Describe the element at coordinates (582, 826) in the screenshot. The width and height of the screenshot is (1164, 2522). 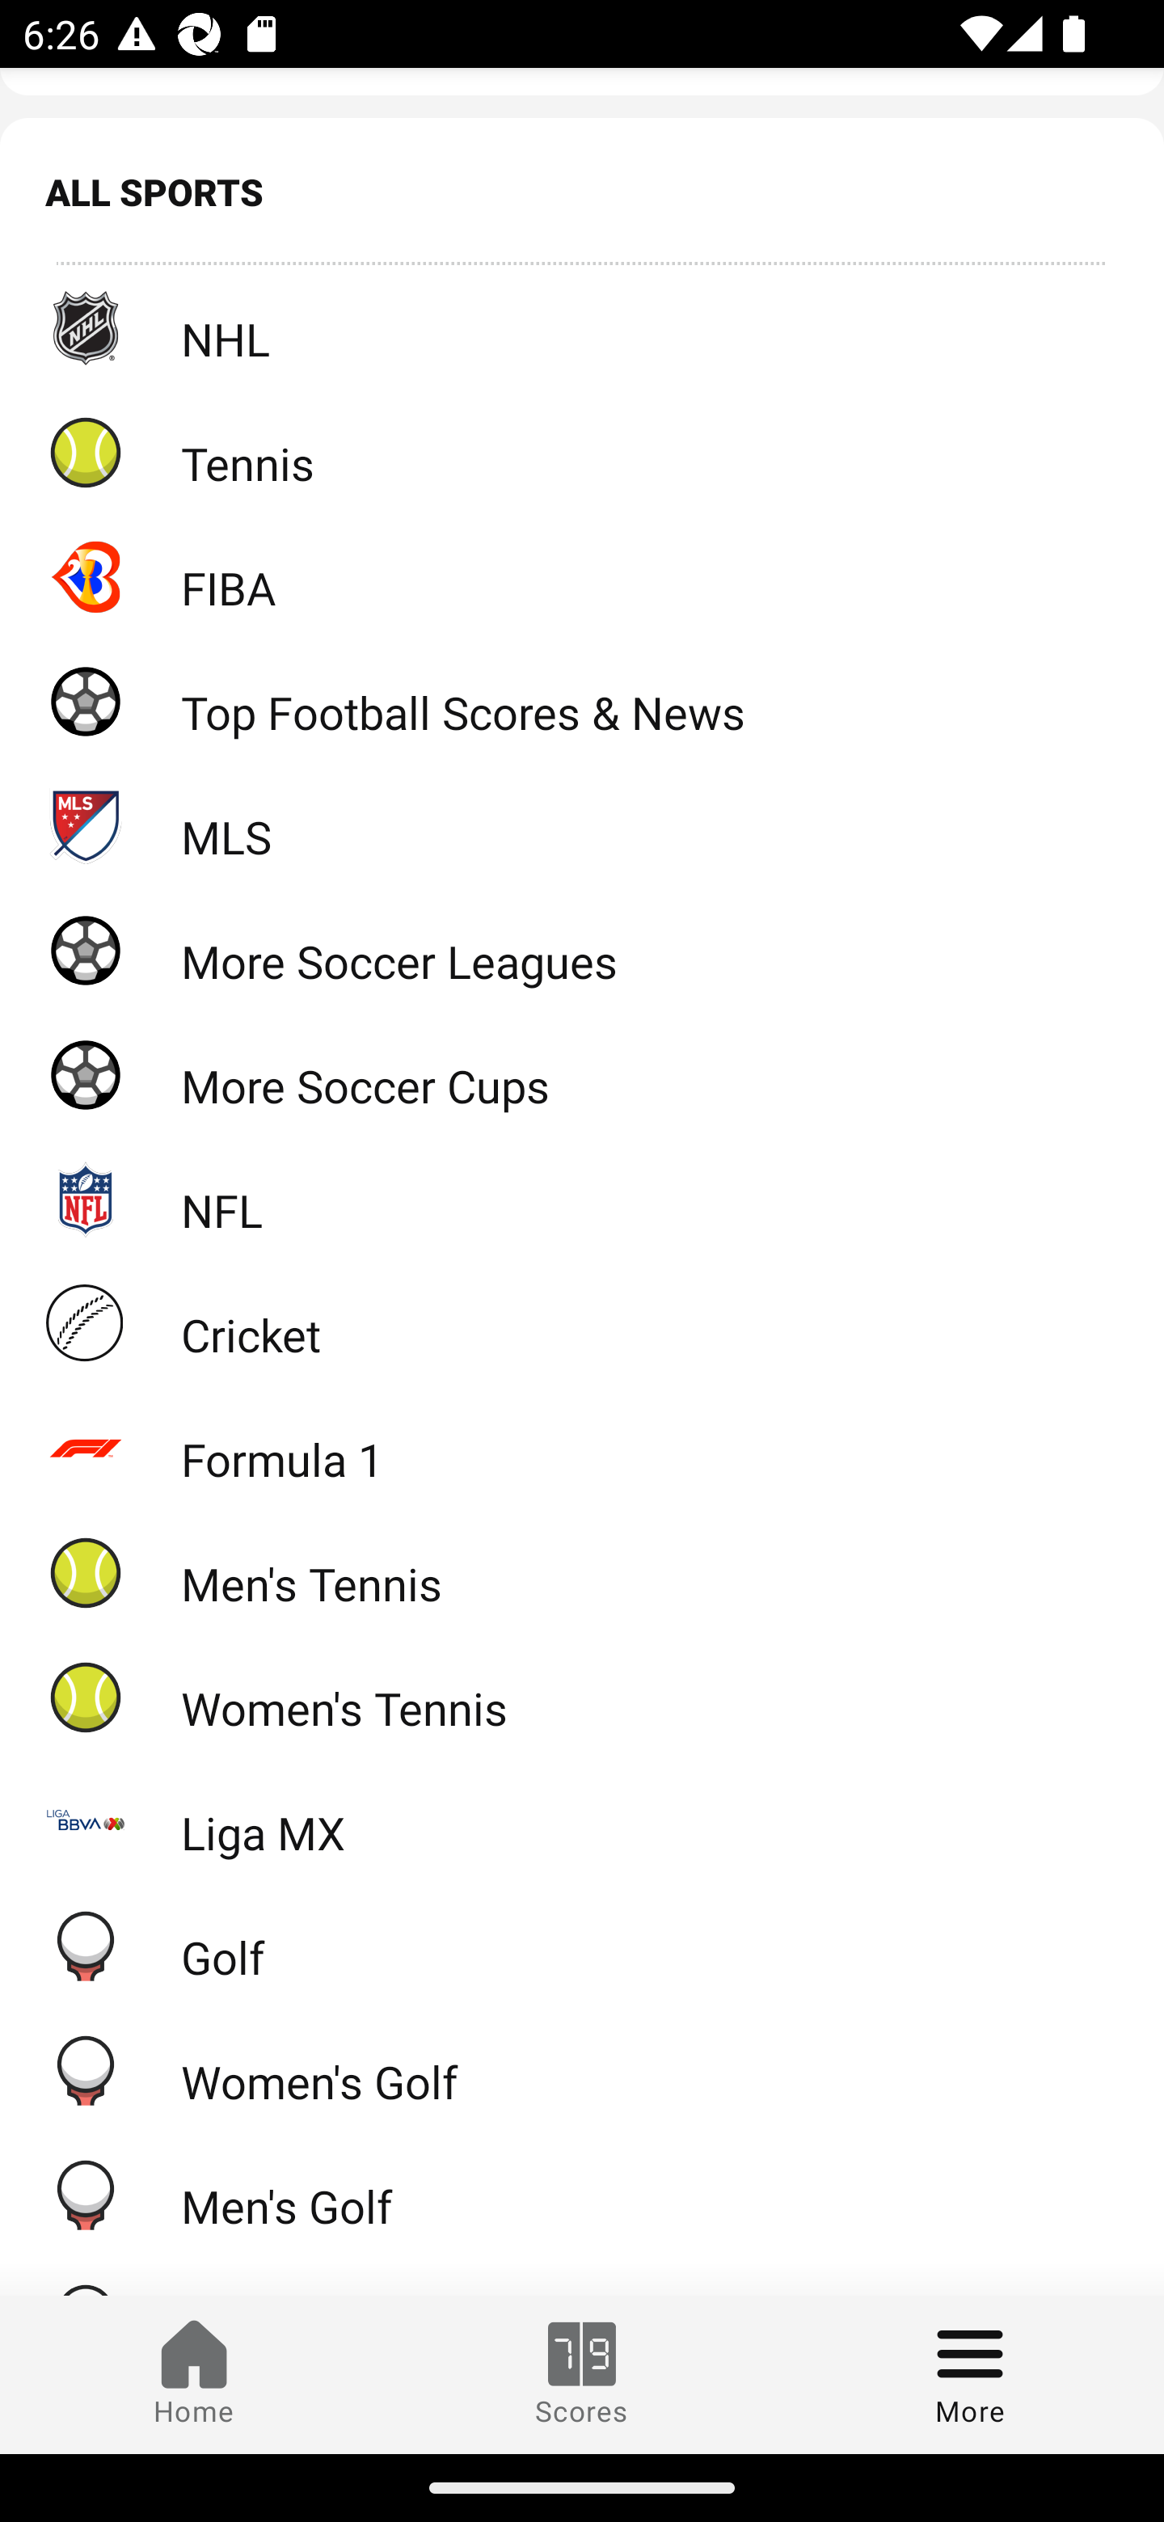
I see `MLS` at that location.